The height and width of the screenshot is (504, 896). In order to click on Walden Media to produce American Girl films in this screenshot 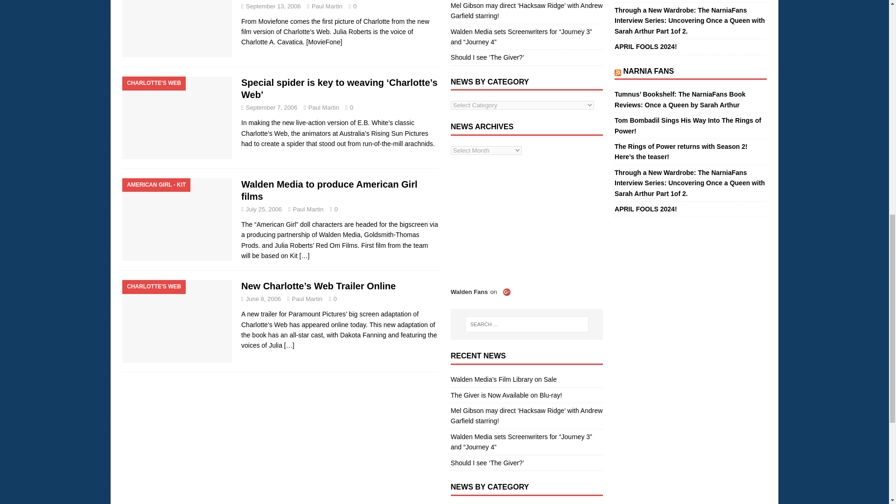, I will do `click(329, 190)`.